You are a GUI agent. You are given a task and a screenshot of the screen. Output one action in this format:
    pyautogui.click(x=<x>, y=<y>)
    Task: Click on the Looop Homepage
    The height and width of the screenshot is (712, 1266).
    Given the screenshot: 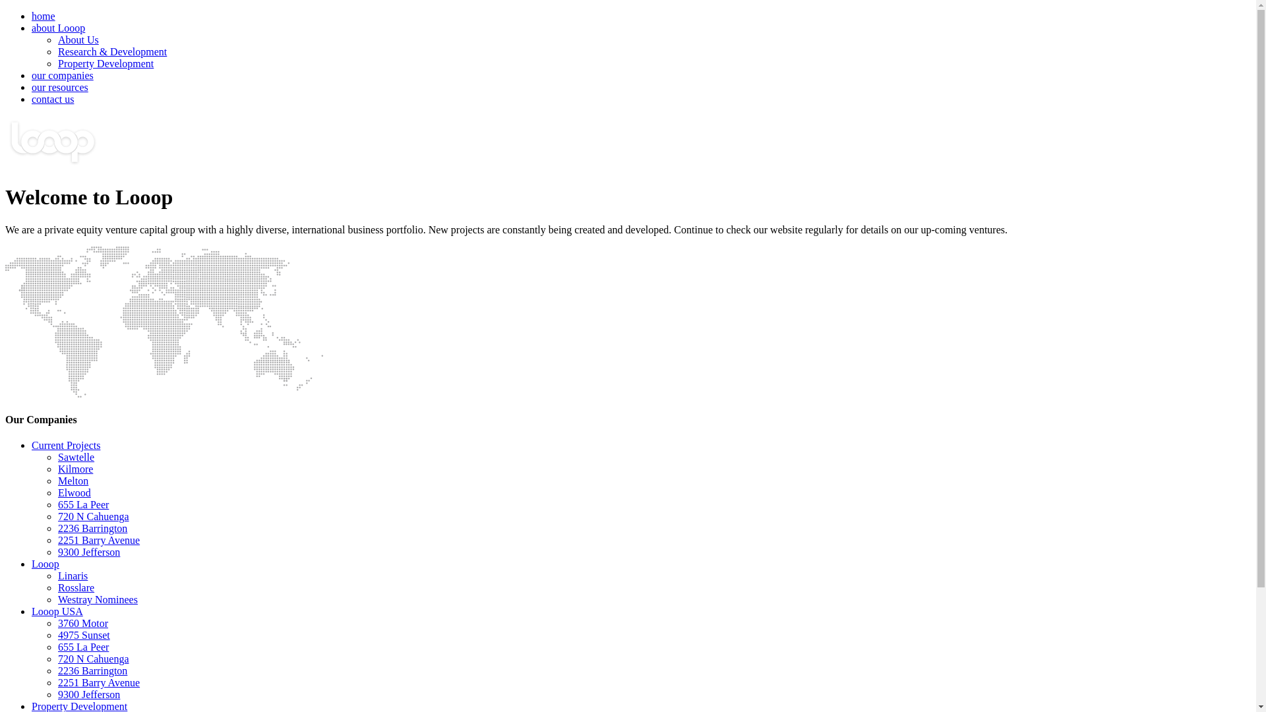 What is the action you would take?
    pyautogui.click(x=53, y=165)
    